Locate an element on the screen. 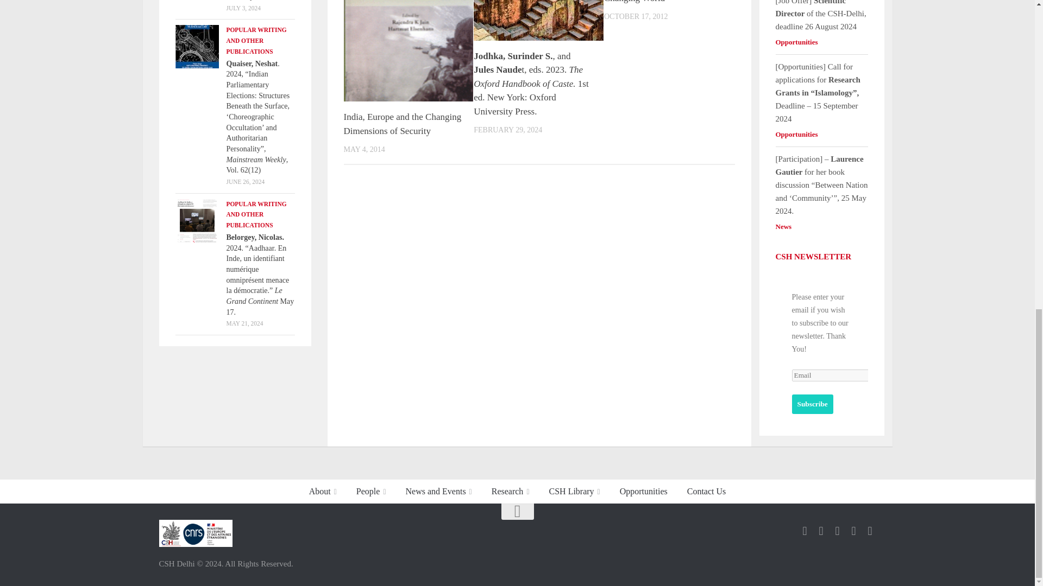 Image resolution: width=1043 pixels, height=586 pixels. Subscribe is located at coordinates (813, 404).